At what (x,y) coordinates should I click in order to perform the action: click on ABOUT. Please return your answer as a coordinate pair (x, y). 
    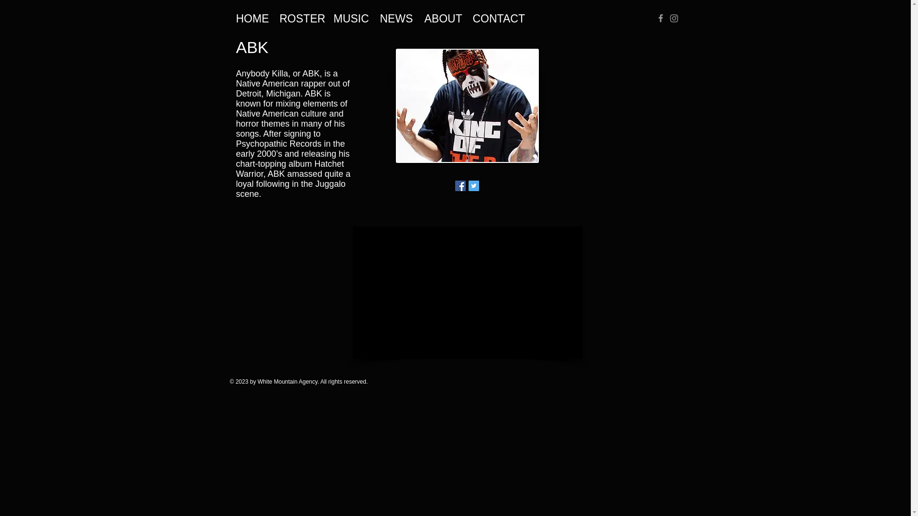
    Looking at the image, I should click on (441, 17).